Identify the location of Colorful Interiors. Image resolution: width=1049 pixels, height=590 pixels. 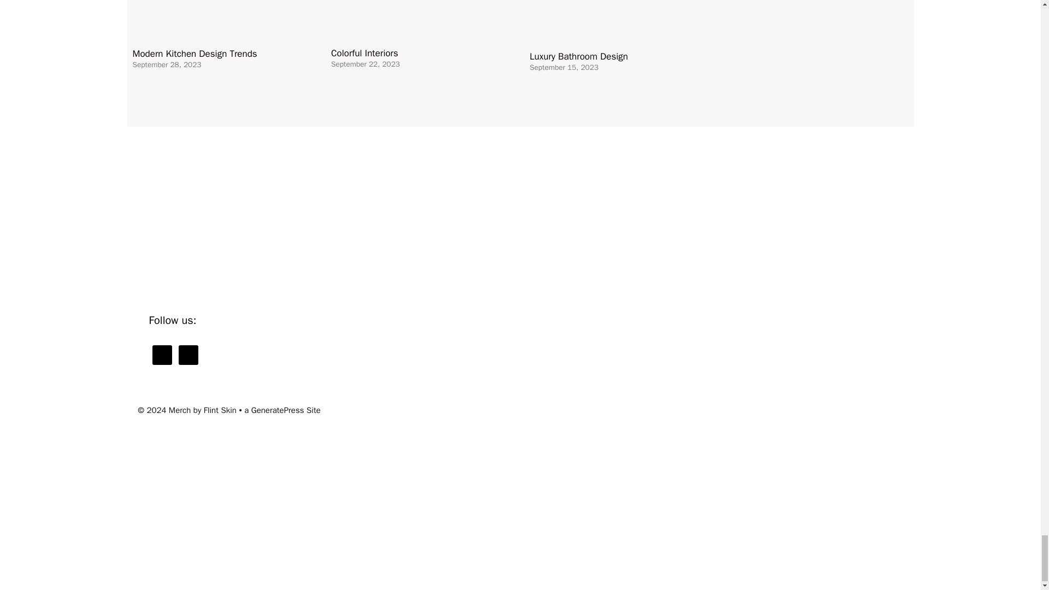
(365, 54).